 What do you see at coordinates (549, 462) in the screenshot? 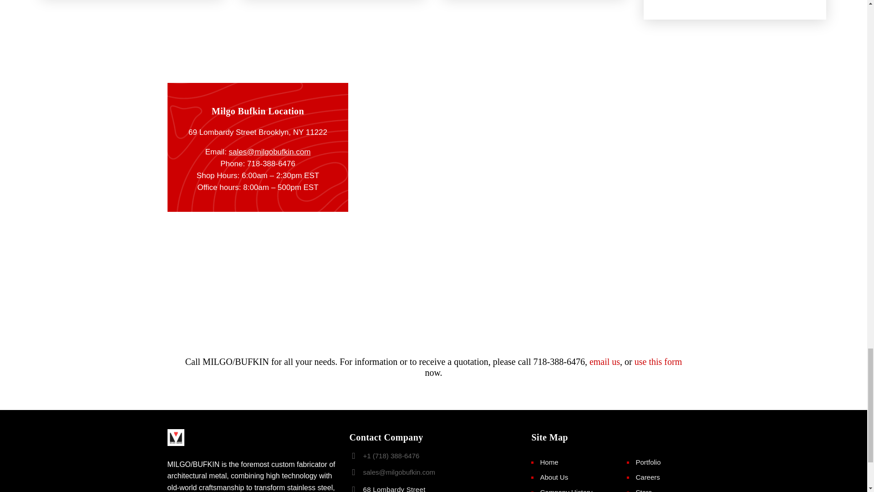
I see `email us` at bounding box center [549, 462].